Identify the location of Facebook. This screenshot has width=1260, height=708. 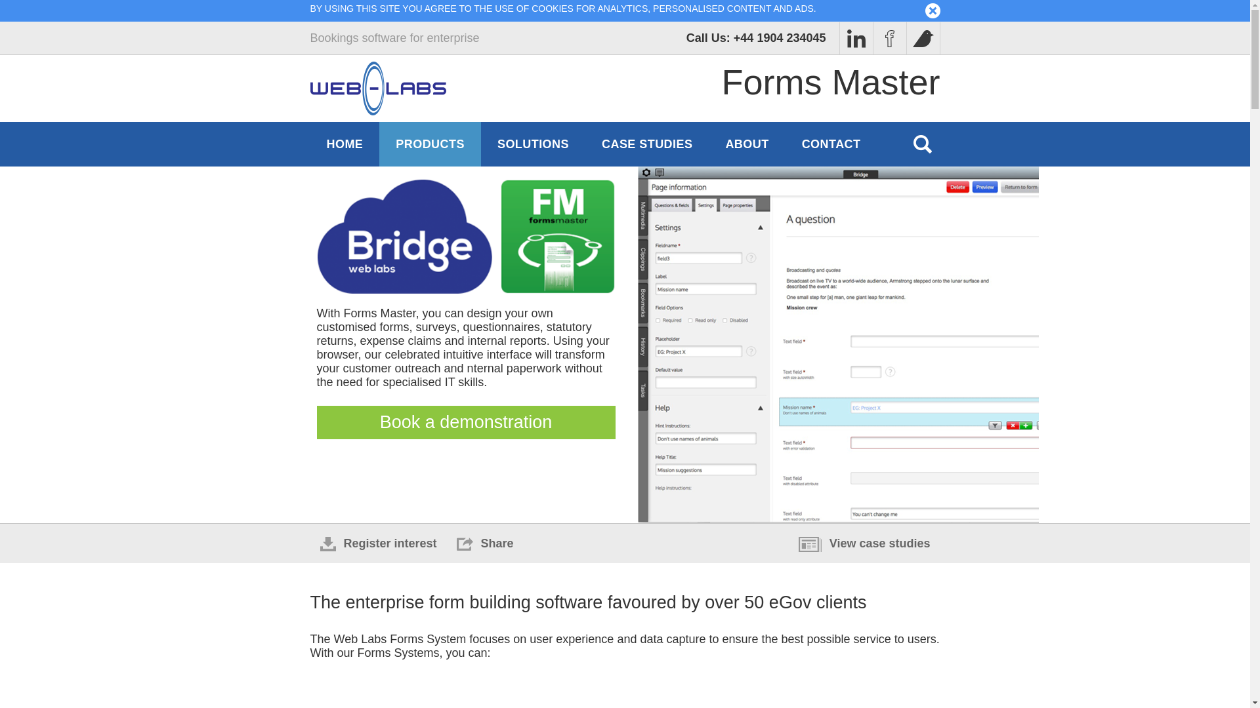
(855, 38).